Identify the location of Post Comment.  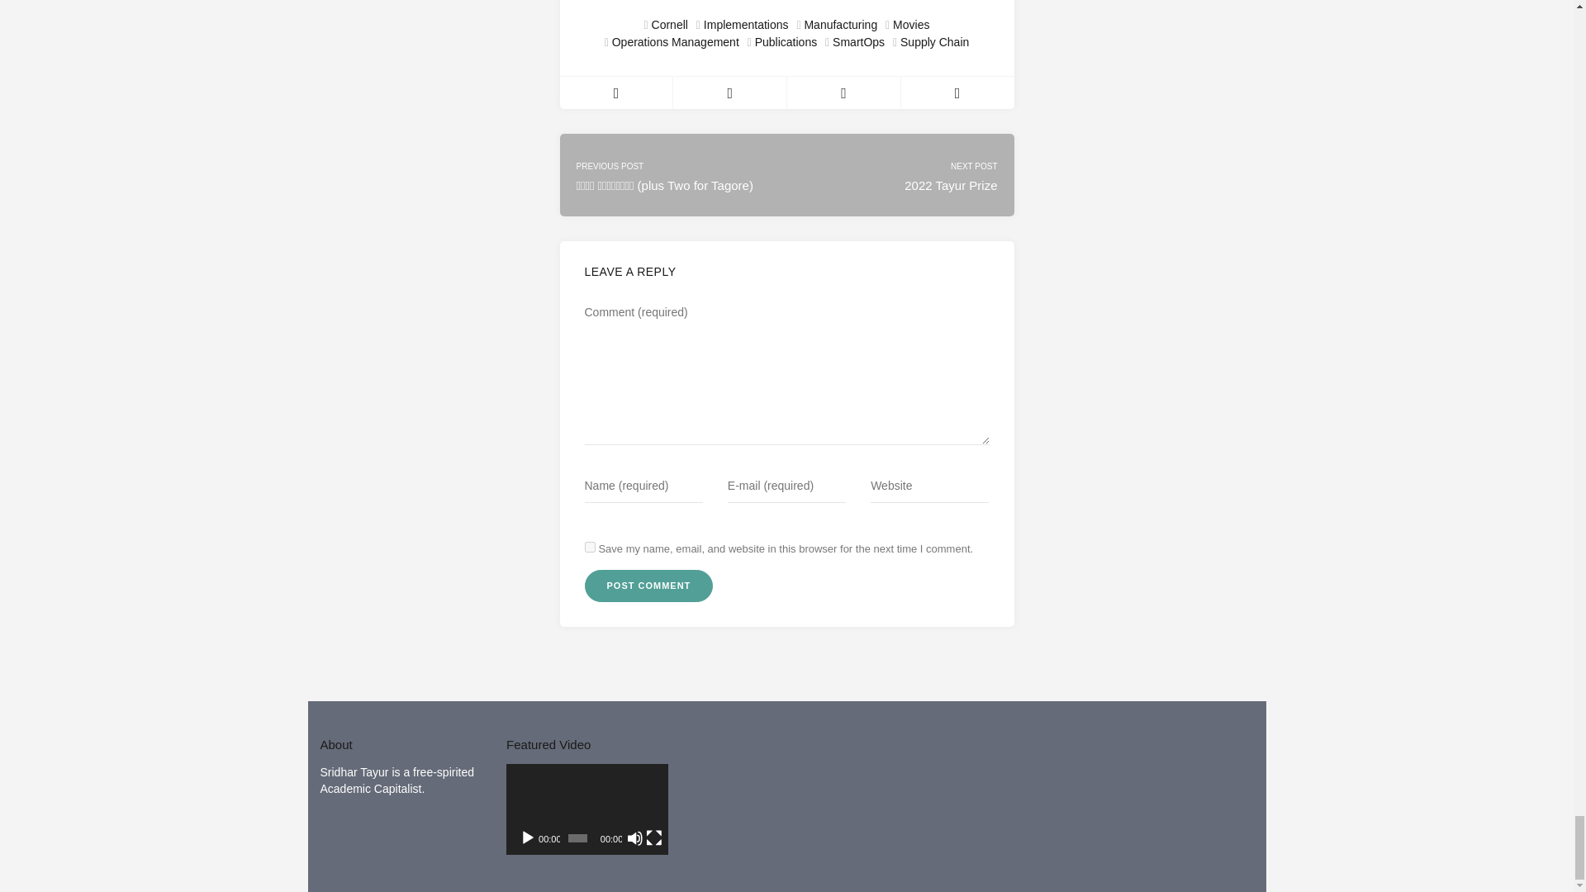
(649, 586).